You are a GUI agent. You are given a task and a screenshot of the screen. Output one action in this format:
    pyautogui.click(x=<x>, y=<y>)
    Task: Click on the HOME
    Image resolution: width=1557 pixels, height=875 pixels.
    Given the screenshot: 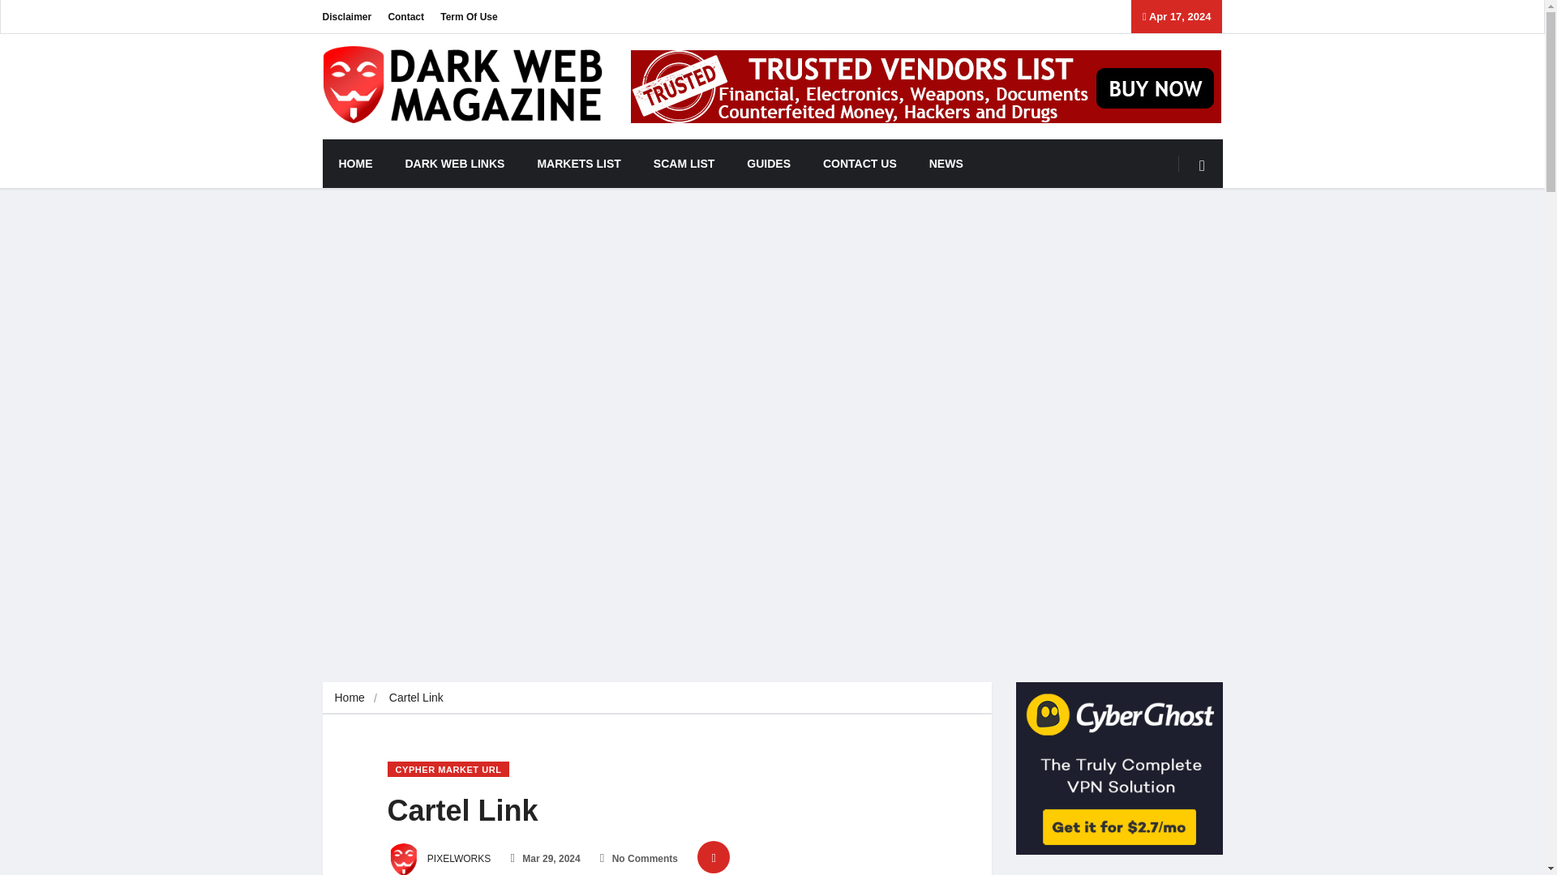 What is the action you would take?
    pyautogui.click(x=355, y=164)
    